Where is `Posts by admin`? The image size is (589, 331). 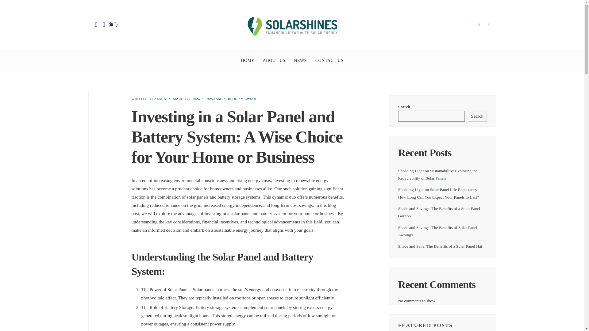
Posts by admin is located at coordinates (160, 99).